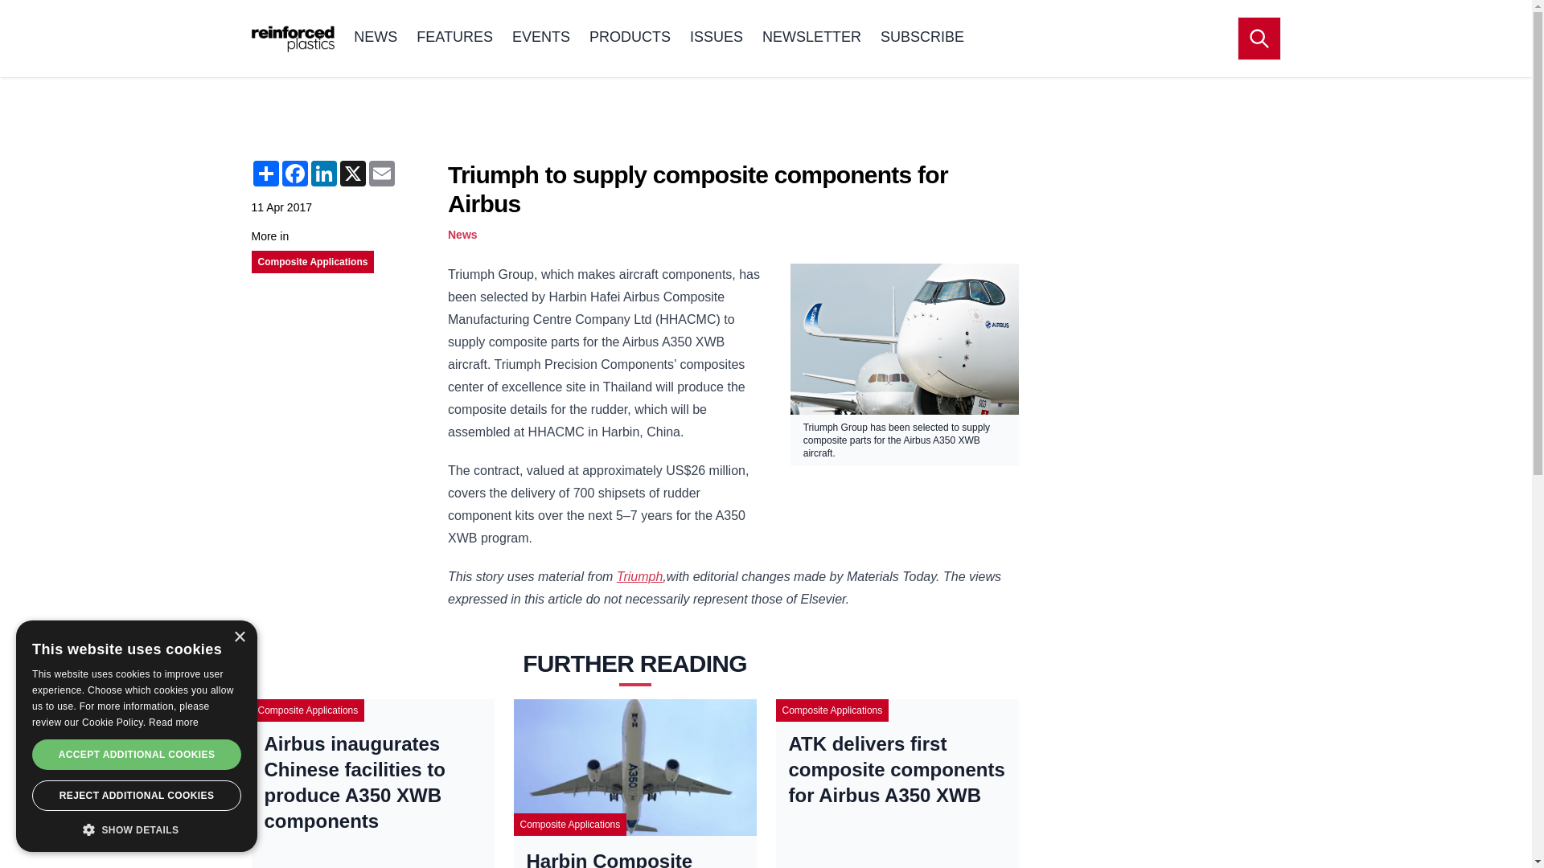  I want to click on ATK delivers first composite components for Airbus A350 XWB, so click(896, 770).